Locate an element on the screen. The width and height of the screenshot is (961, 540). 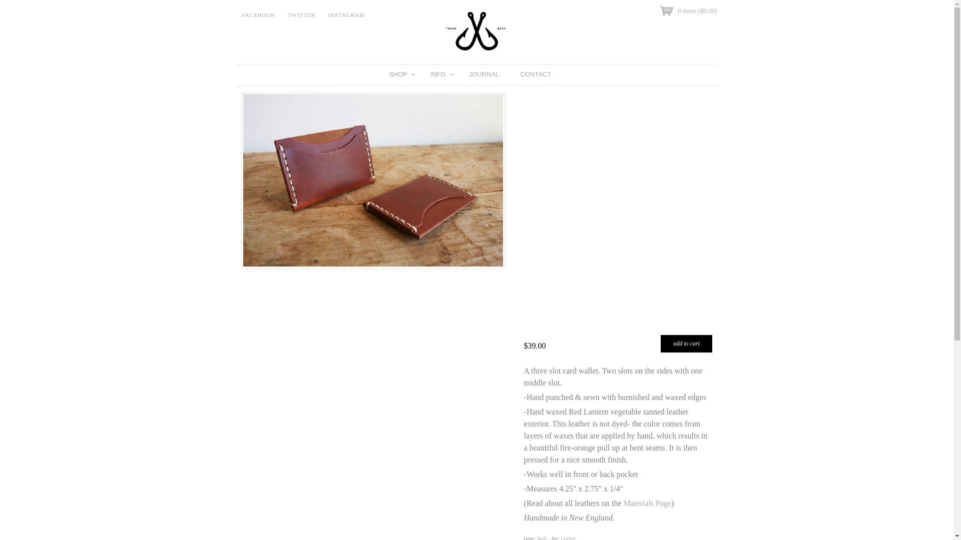
SHOP is located at coordinates (397, 74).